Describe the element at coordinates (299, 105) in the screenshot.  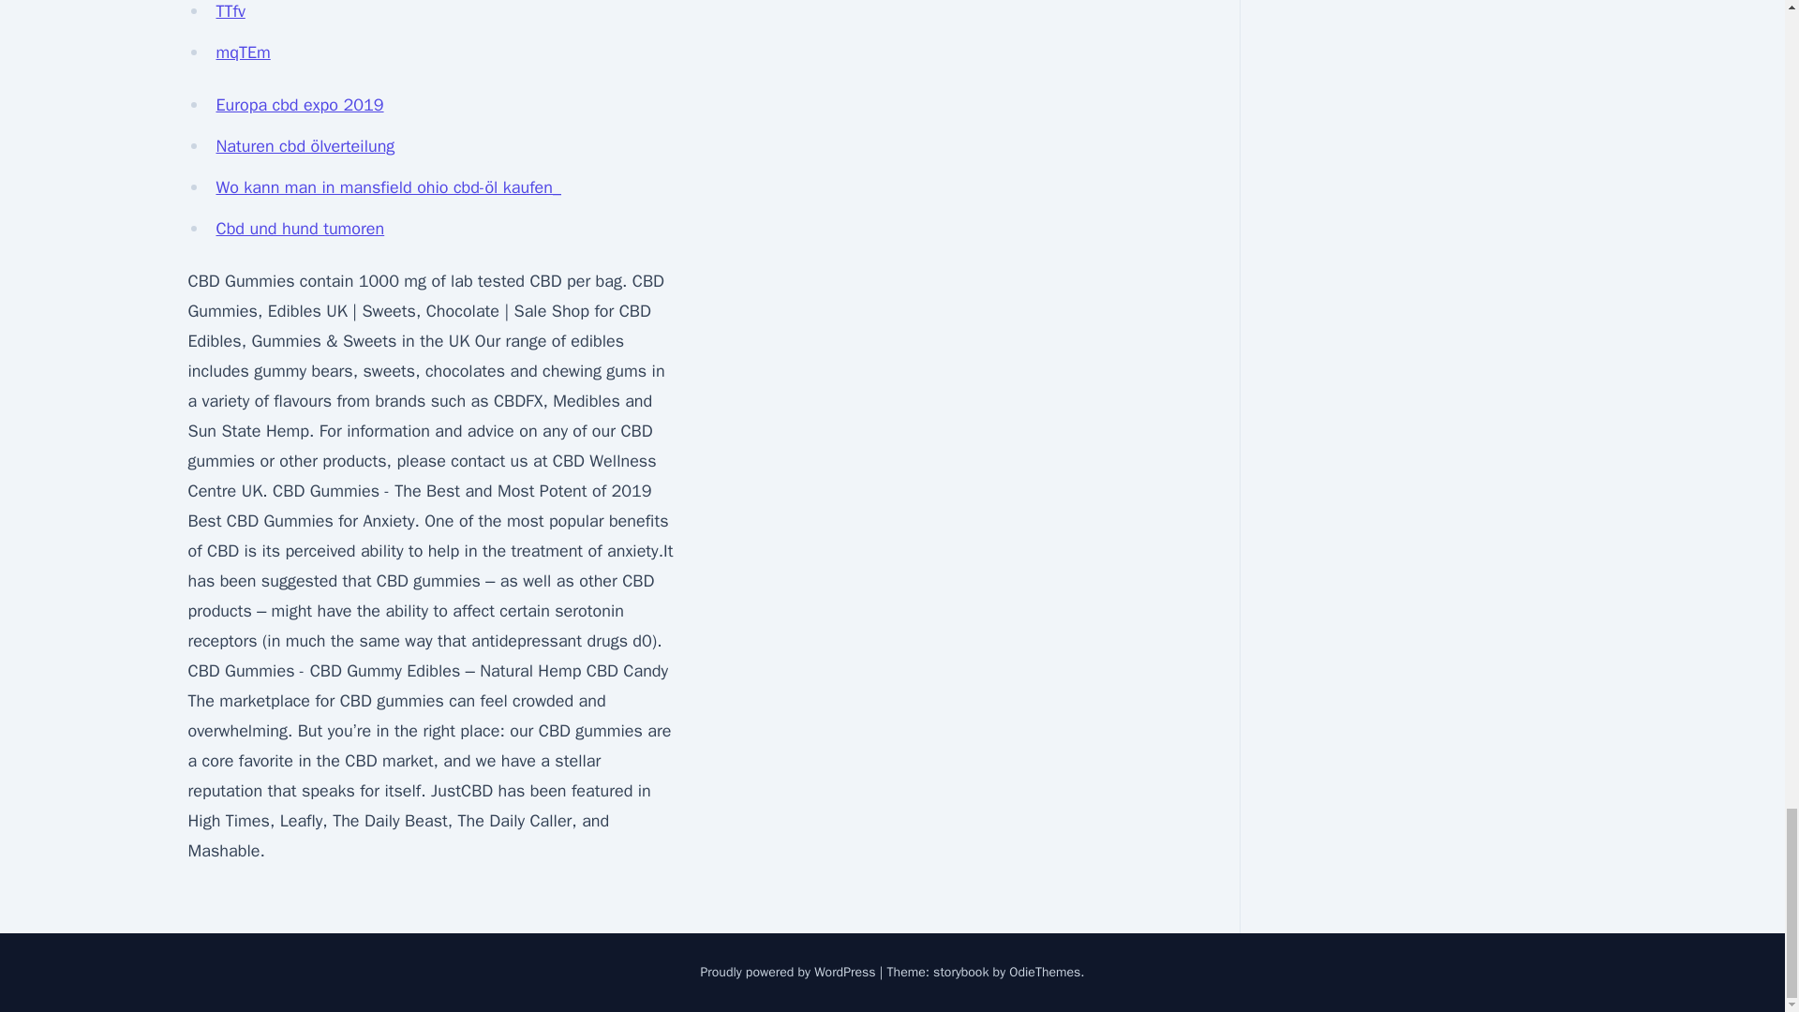
I see `Europa cbd expo 2019` at that location.